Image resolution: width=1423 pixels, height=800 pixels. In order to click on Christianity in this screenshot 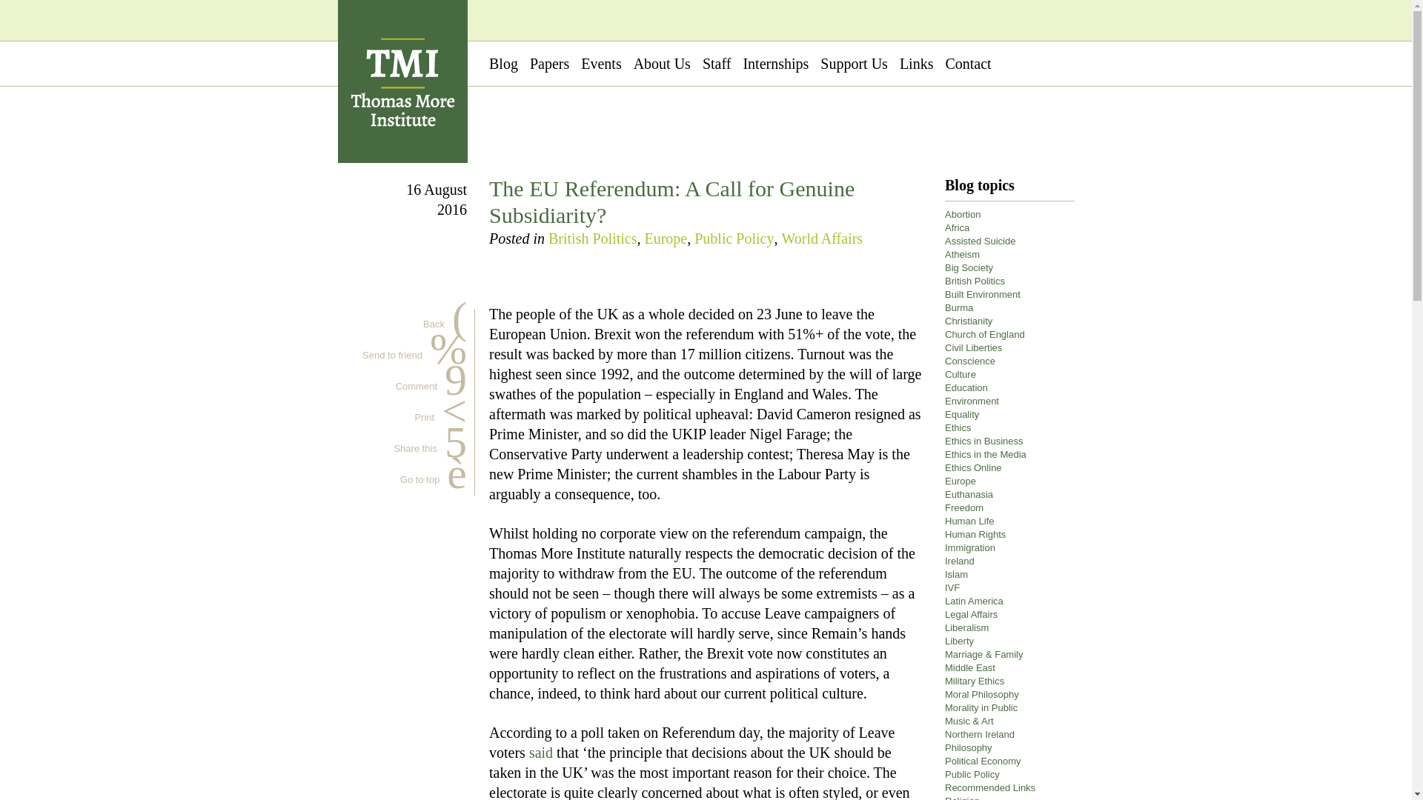, I will do `click(969, 360)`.